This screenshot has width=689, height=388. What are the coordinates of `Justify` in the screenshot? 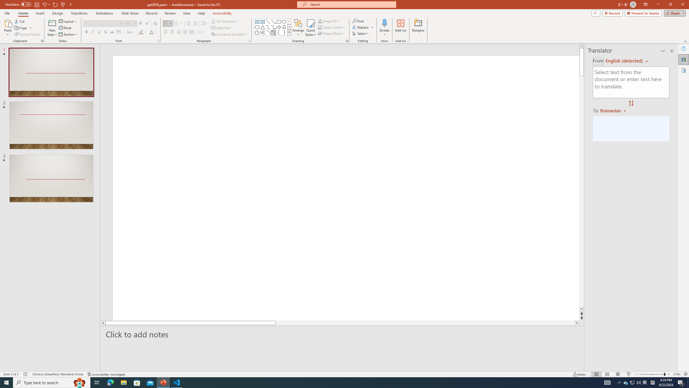 It's located at (185, 32).